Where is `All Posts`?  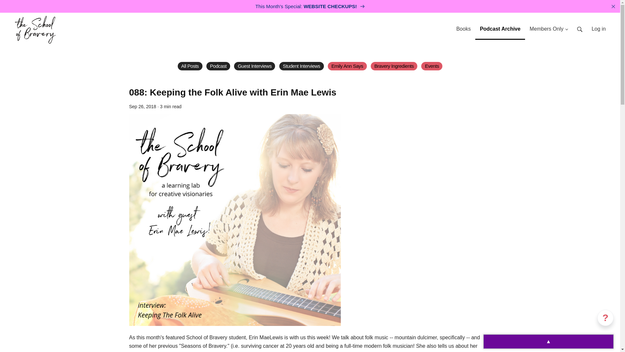 All Posts is located at coordinates (190, 66).